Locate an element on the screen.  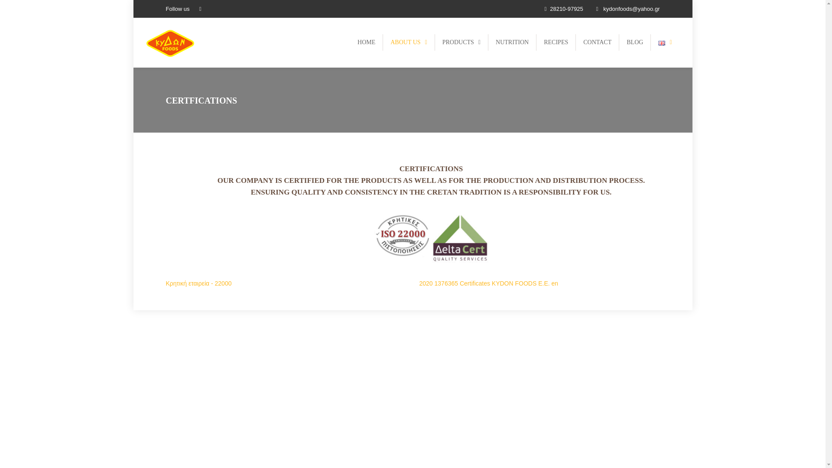
CONTACT is located at coordinates (597, 42).